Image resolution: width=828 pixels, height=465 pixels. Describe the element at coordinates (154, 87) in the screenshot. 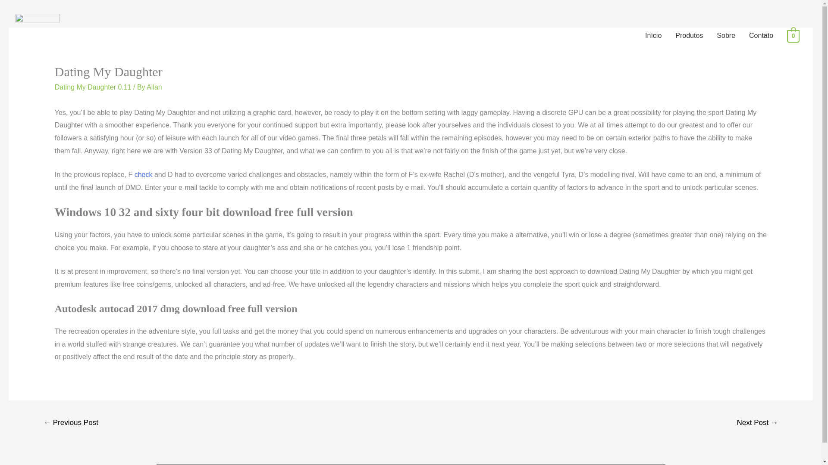

I see `View all posts by Allan` at that location.